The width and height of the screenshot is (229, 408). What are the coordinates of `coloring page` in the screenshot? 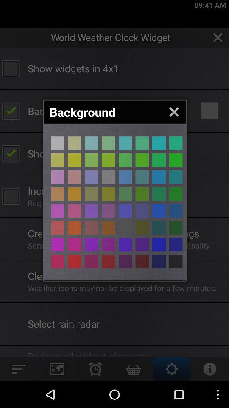 It's located at (142, 261).